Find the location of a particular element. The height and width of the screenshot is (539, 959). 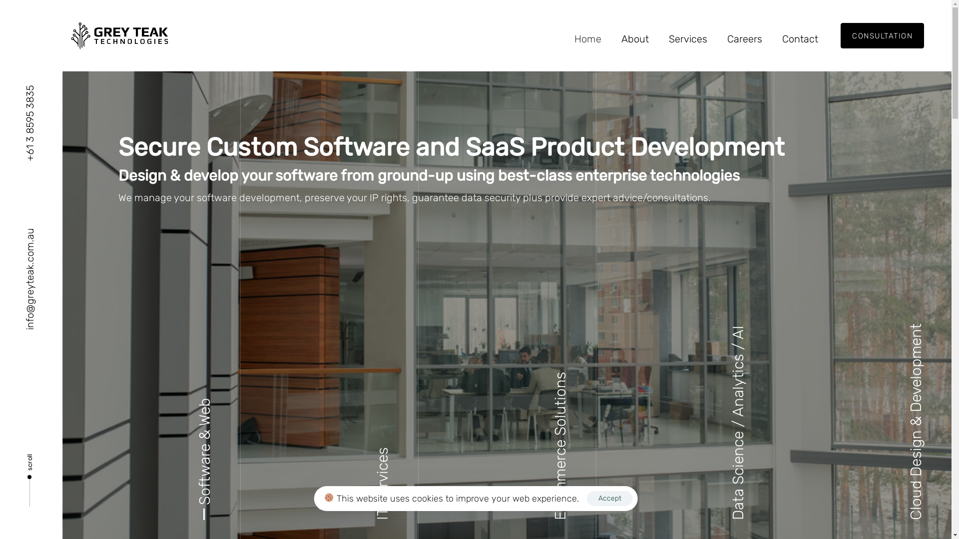

CONSULTATION is located at coordinates (882, 36).